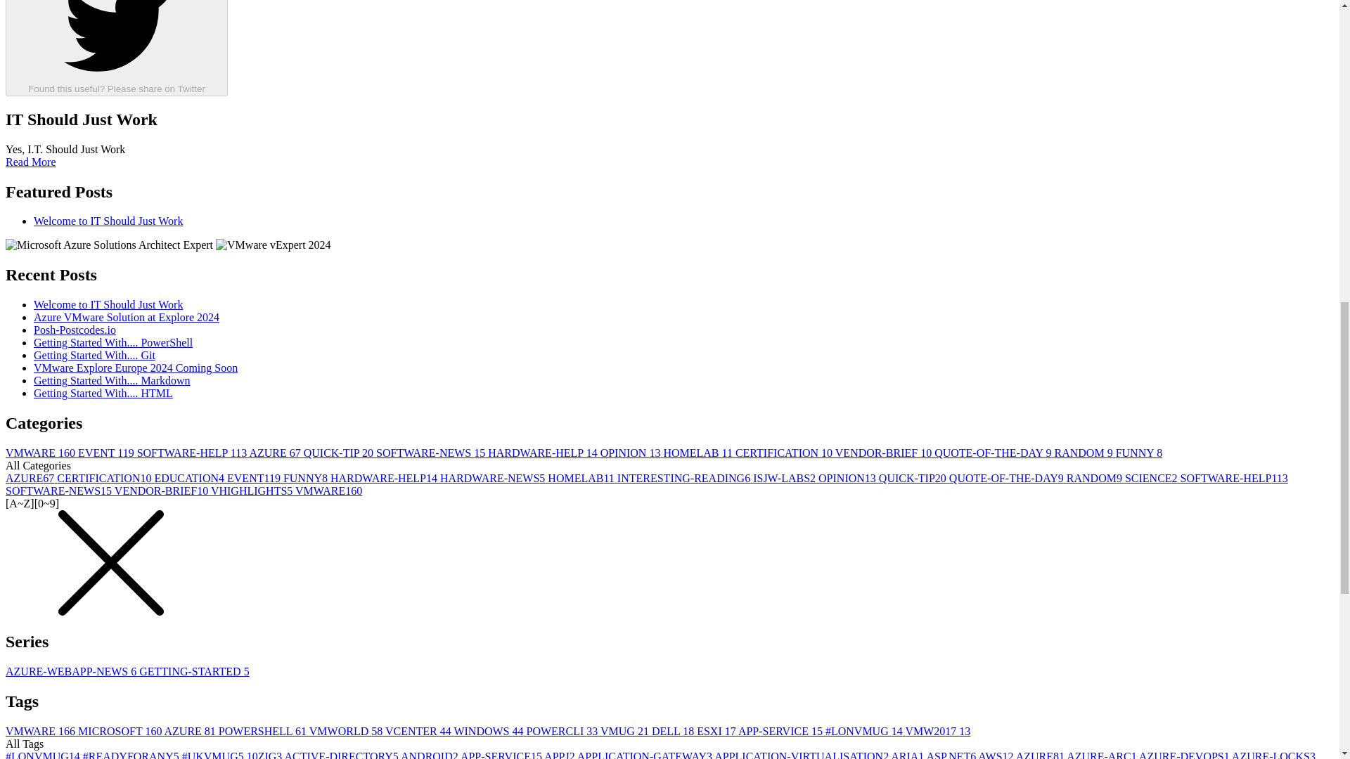  Describe the element at coordinates (127, 317) in the screenshot. I see `Azure VMware Solution at Explore 2024` at that location.